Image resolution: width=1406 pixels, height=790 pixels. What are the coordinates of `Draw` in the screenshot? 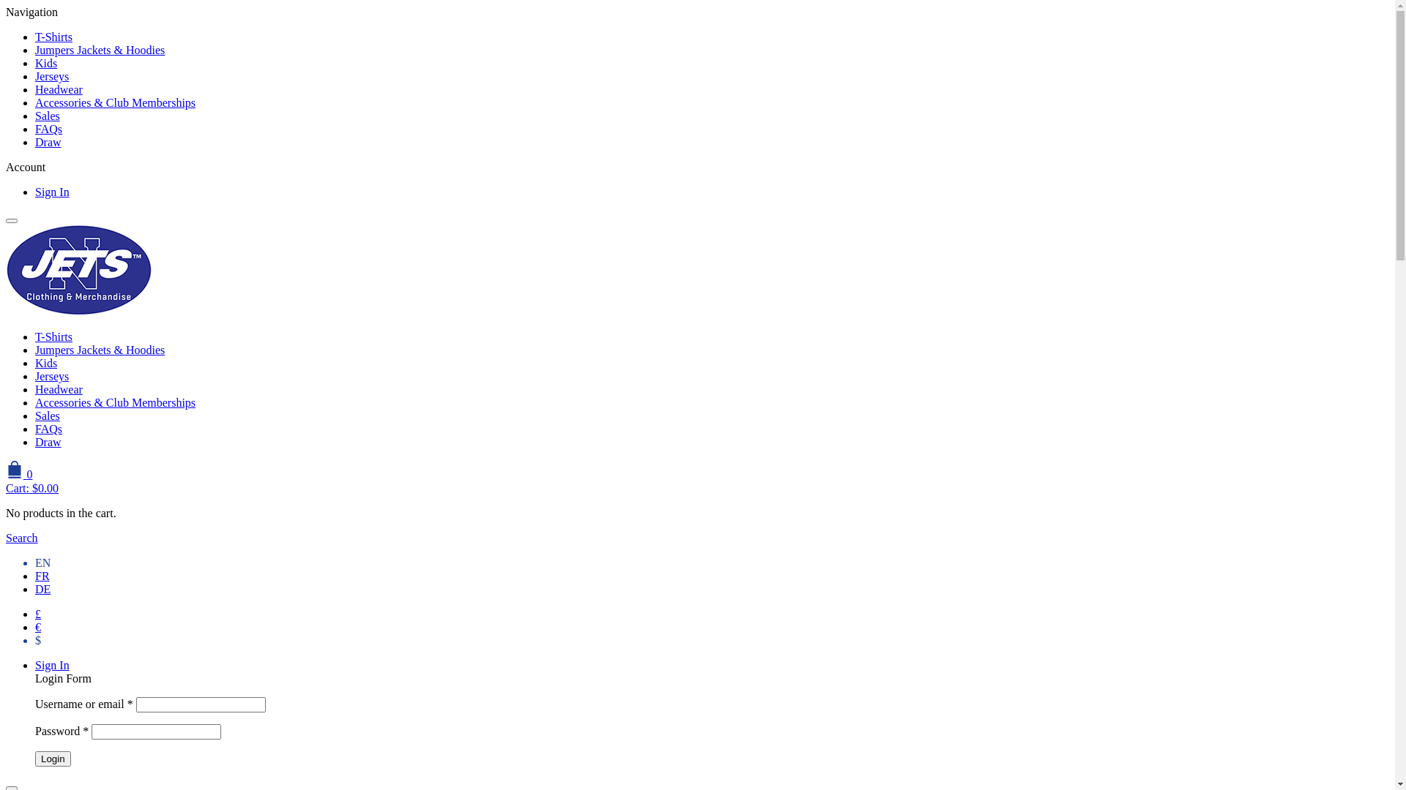 It's located at (48, 442).